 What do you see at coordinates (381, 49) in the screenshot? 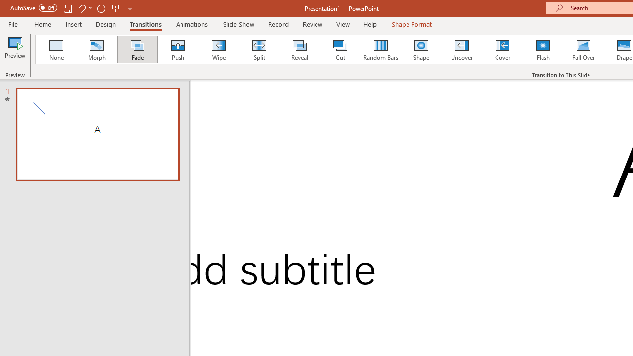
I see `Random Bars` at bounding box center [381, 49].